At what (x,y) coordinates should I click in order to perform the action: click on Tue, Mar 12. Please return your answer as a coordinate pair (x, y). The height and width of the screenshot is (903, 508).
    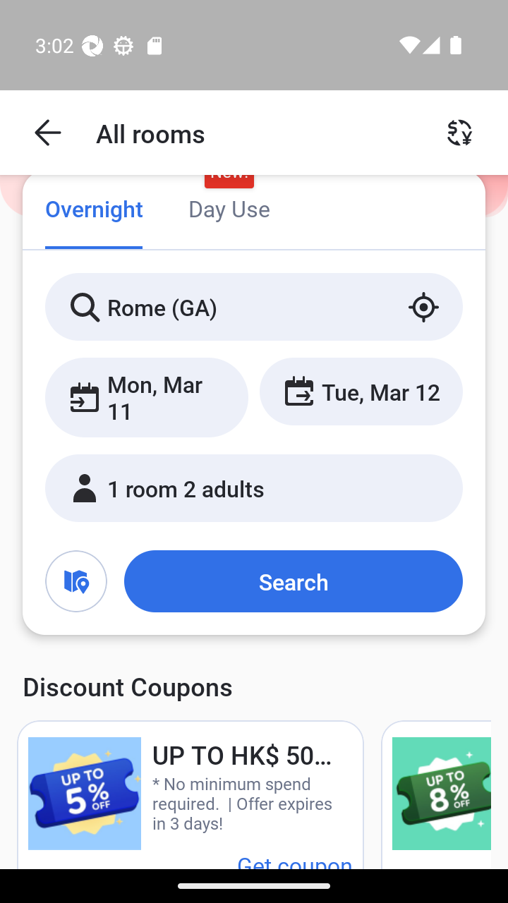
    Looking at the image, I should click on (361, 391).